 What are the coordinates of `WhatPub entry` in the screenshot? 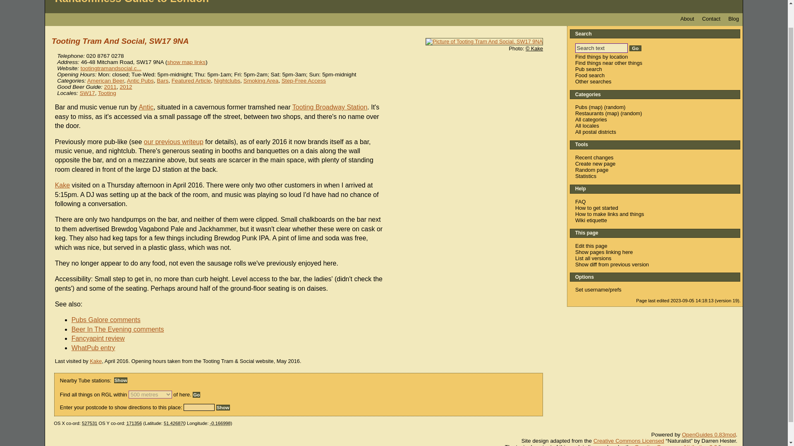 It's located at (96, 348).